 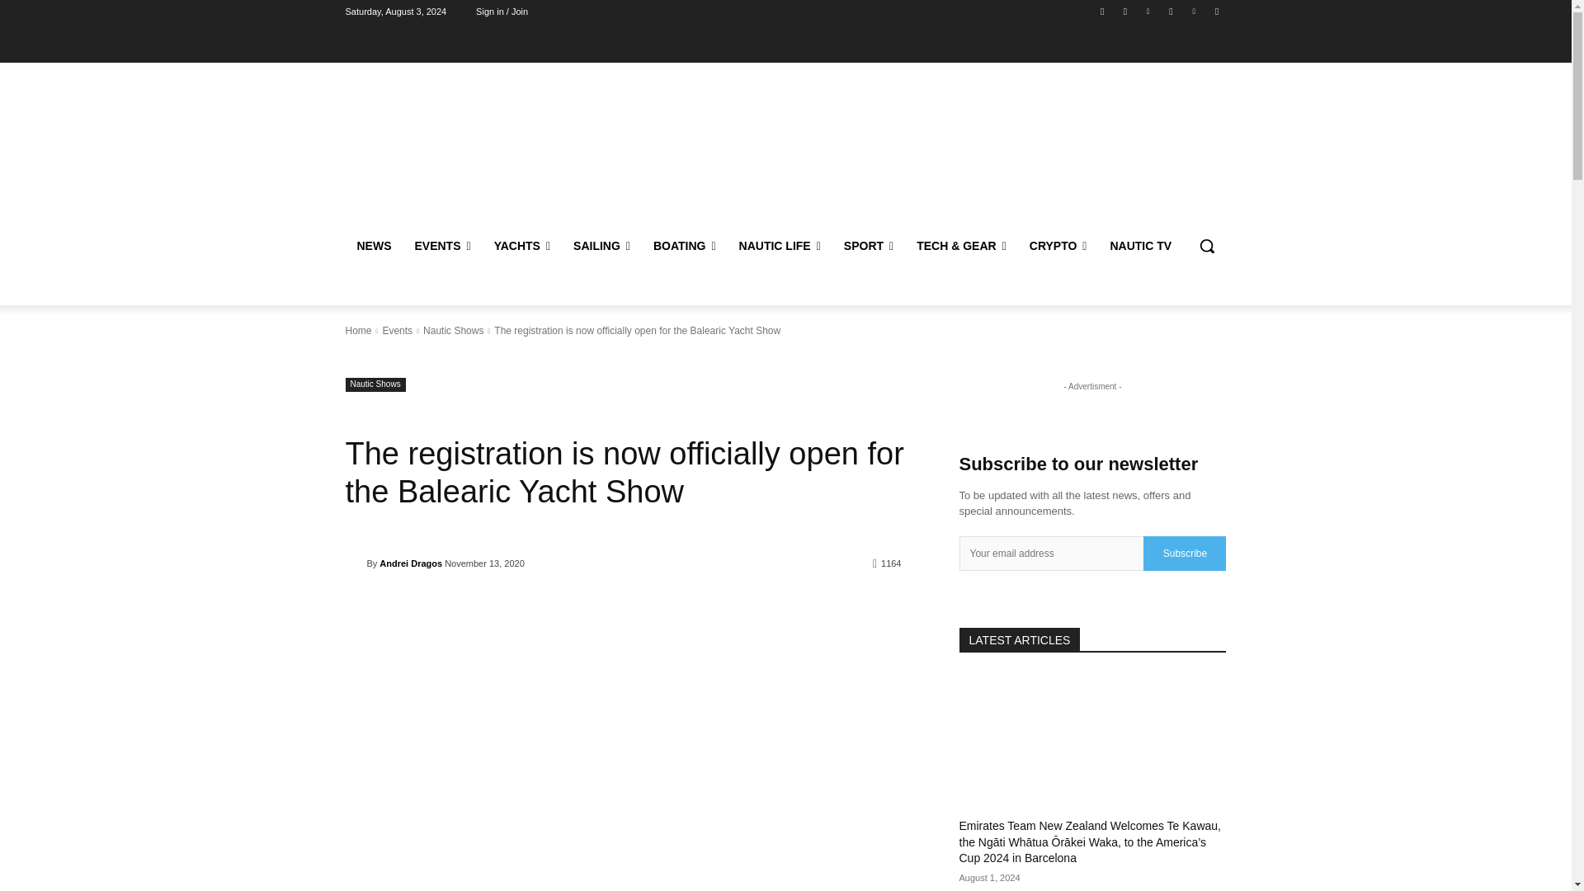 I want to click on Twitter, so click(x=1170, y=11).